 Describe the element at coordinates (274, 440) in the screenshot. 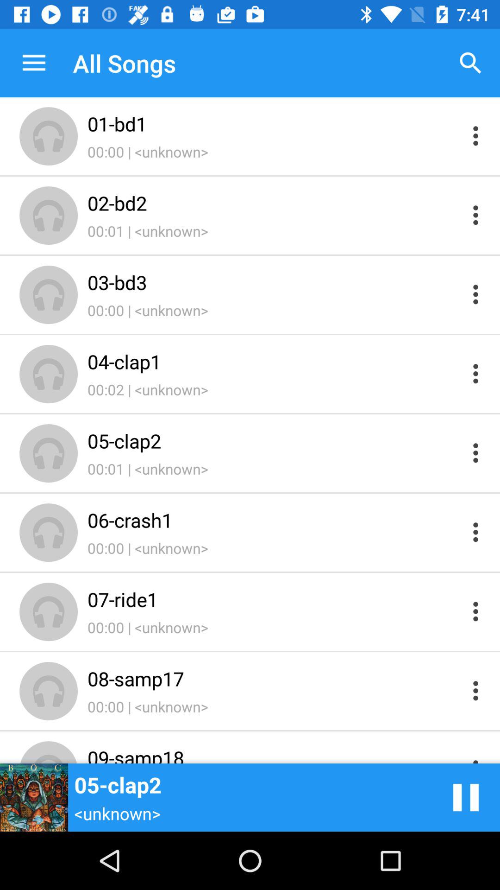

I see `turn on item below the 00:02 | <unknown> item` at that location.